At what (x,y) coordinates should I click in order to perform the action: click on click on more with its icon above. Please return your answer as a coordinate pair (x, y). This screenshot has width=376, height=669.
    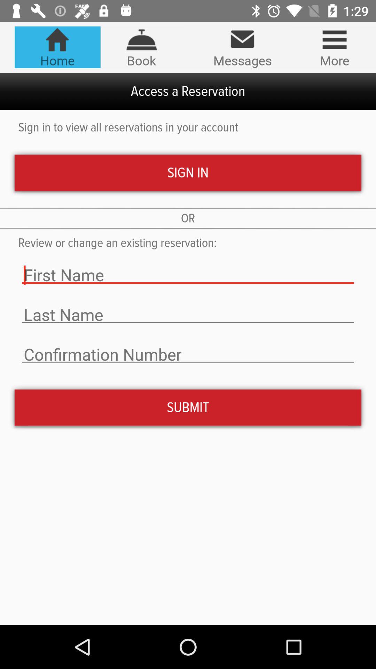
    Looking at the image, I should click on (334, 47).